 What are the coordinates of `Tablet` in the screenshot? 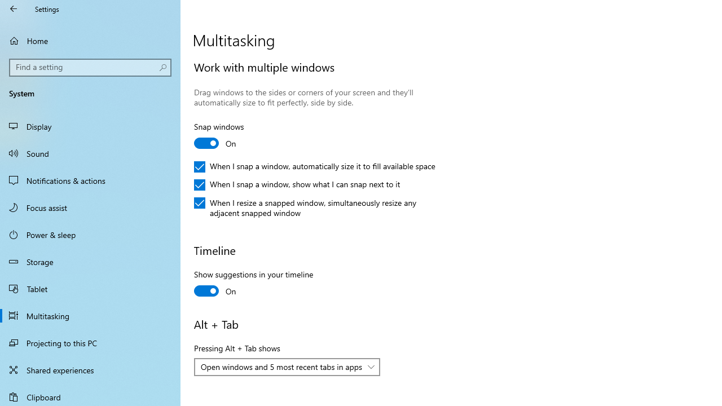 It's located at (90, 289).